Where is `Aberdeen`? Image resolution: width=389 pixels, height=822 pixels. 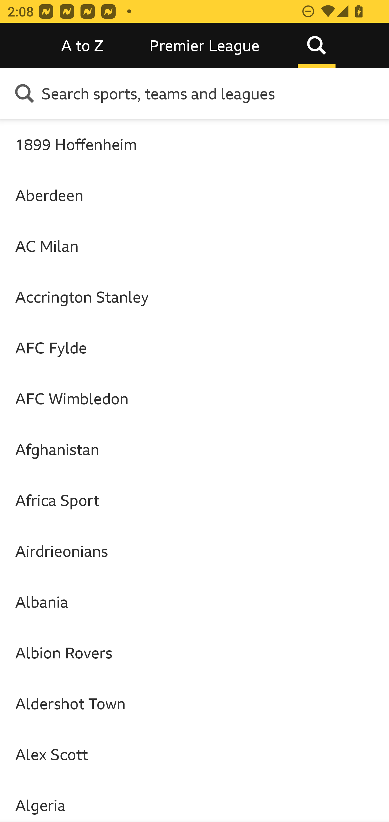
Aberdeen is located at coordinates (194, 195).